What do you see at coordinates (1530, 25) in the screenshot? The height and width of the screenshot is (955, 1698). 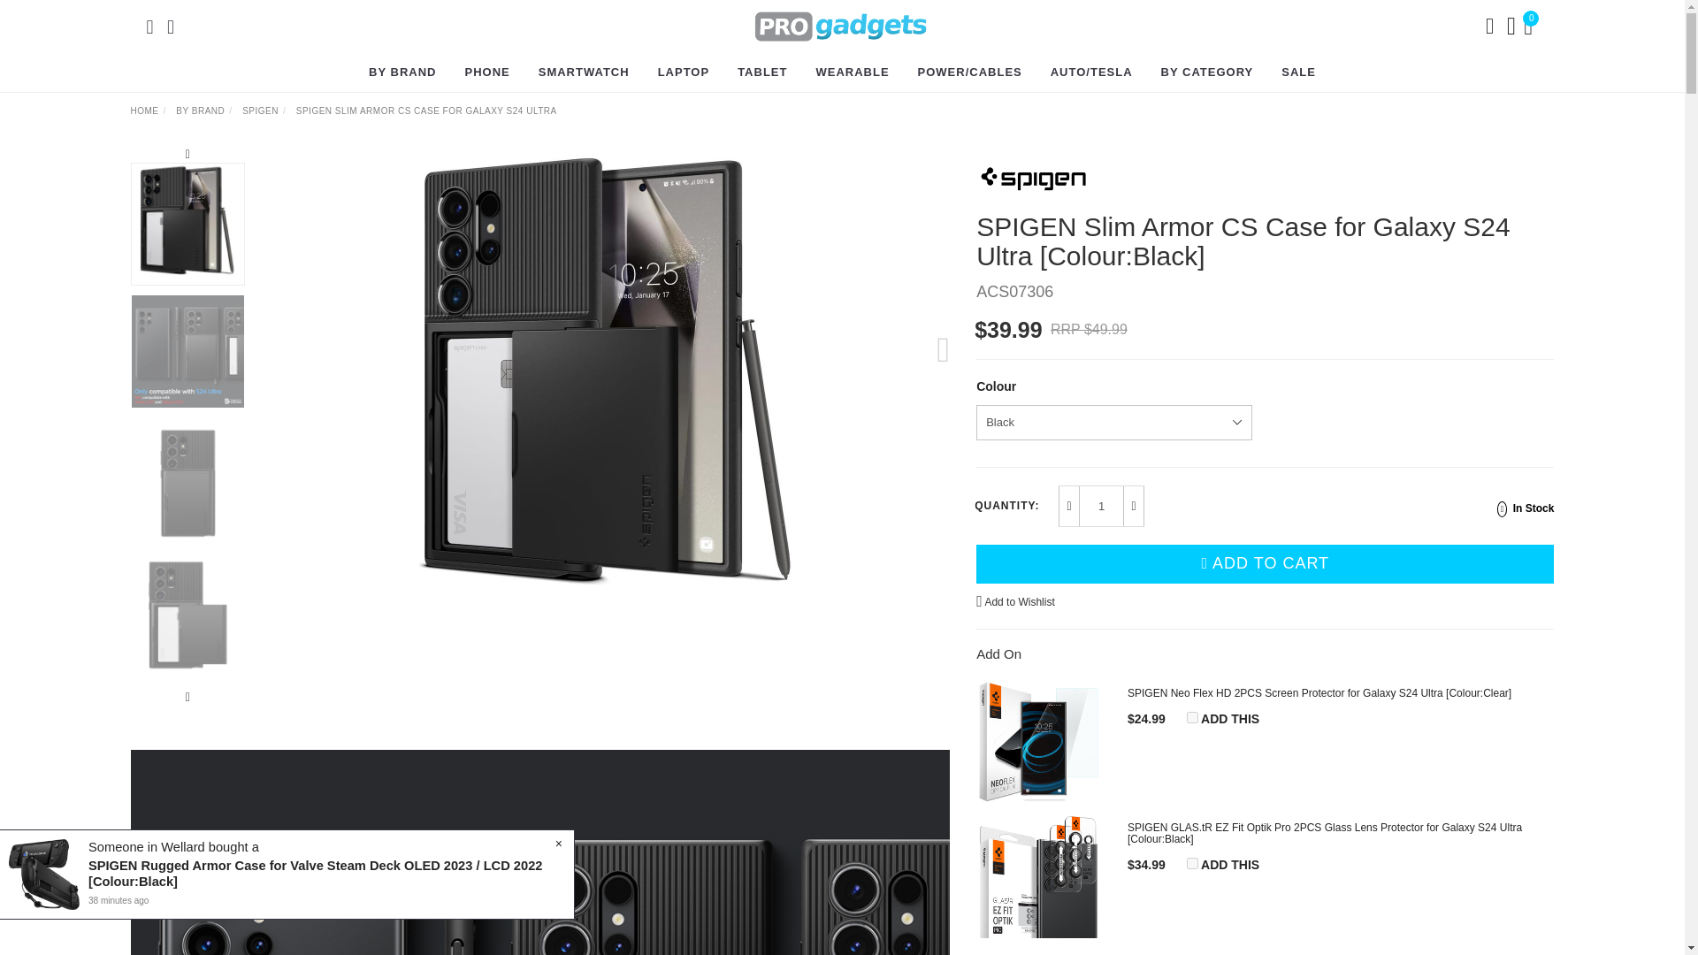 I see `0` at bounding box center [1530, 25].